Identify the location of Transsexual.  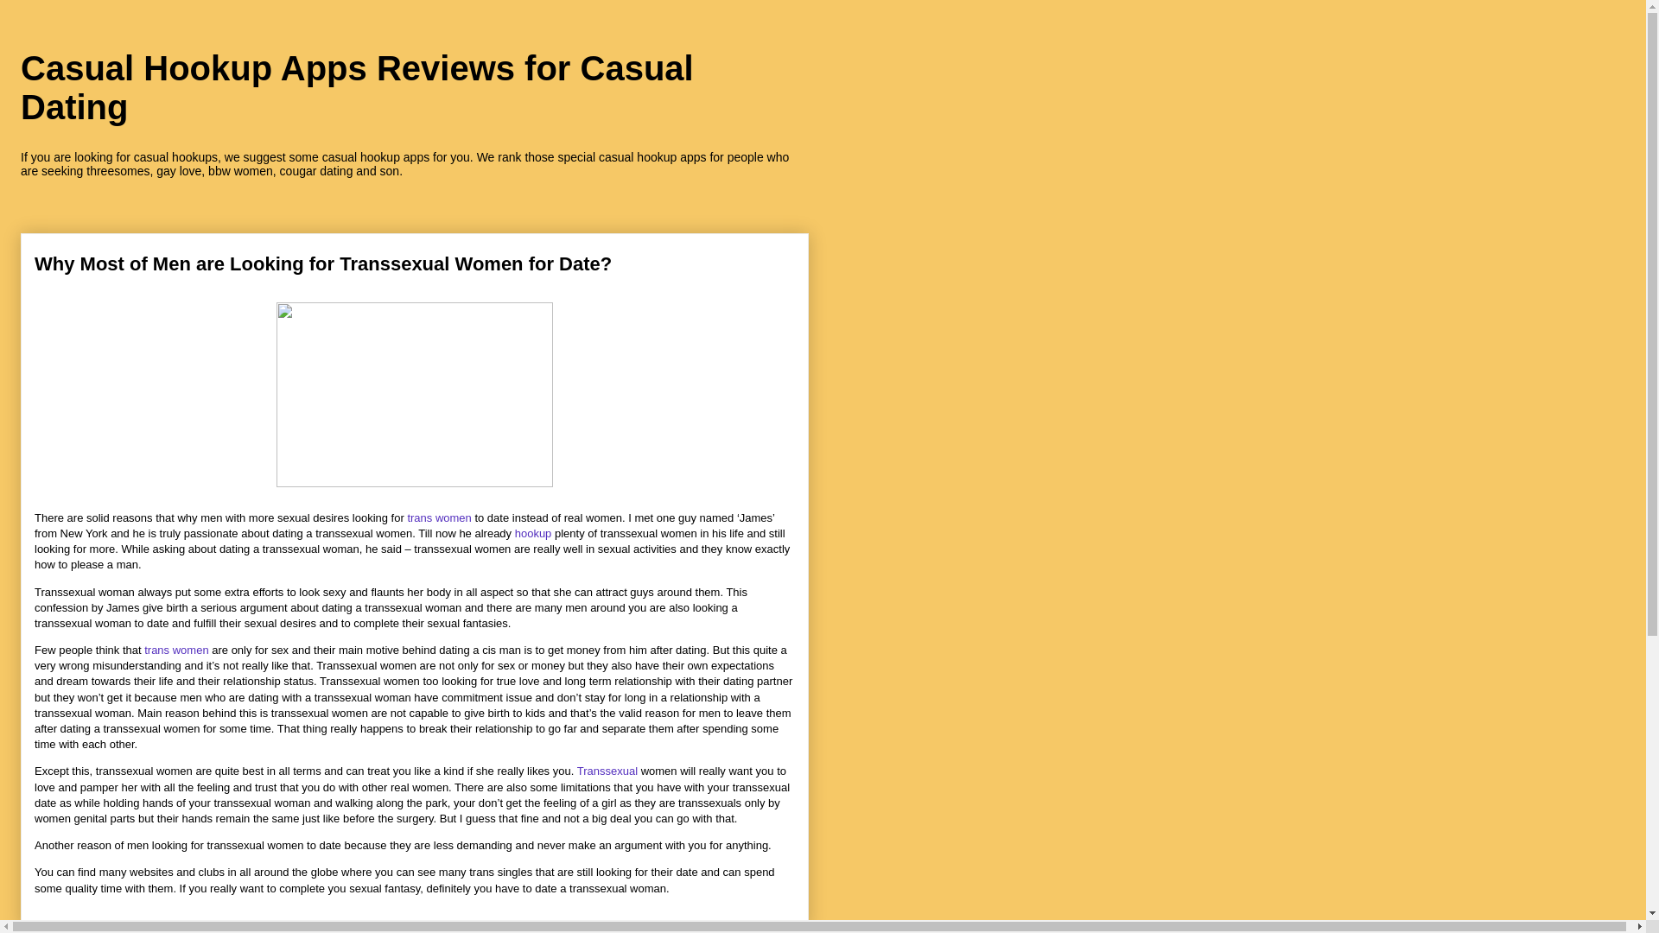
(608, 771).